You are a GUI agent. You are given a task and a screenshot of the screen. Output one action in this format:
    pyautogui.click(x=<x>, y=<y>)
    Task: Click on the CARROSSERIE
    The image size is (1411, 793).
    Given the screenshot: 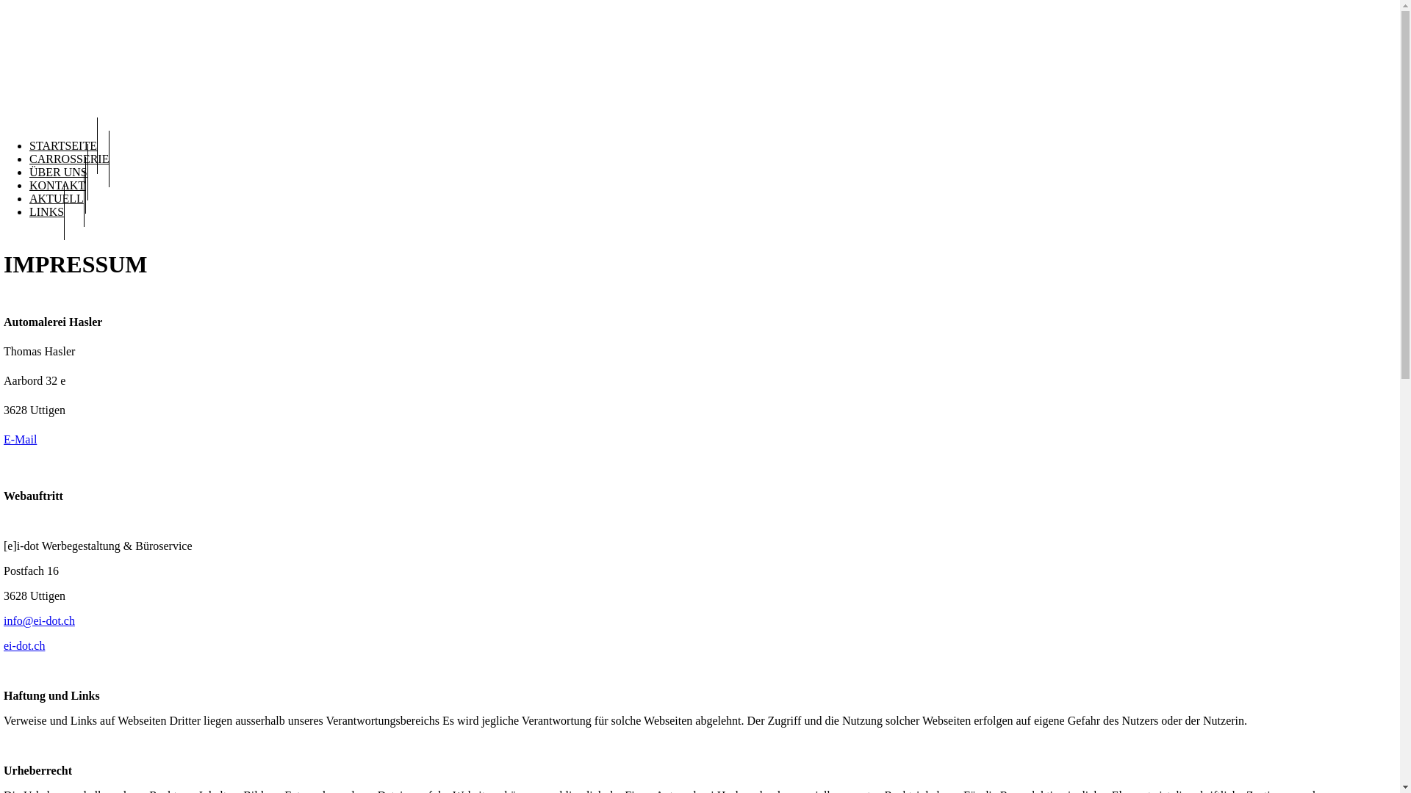 What is the action you would take?
    pyautogui.click(x=69, y=159)
    